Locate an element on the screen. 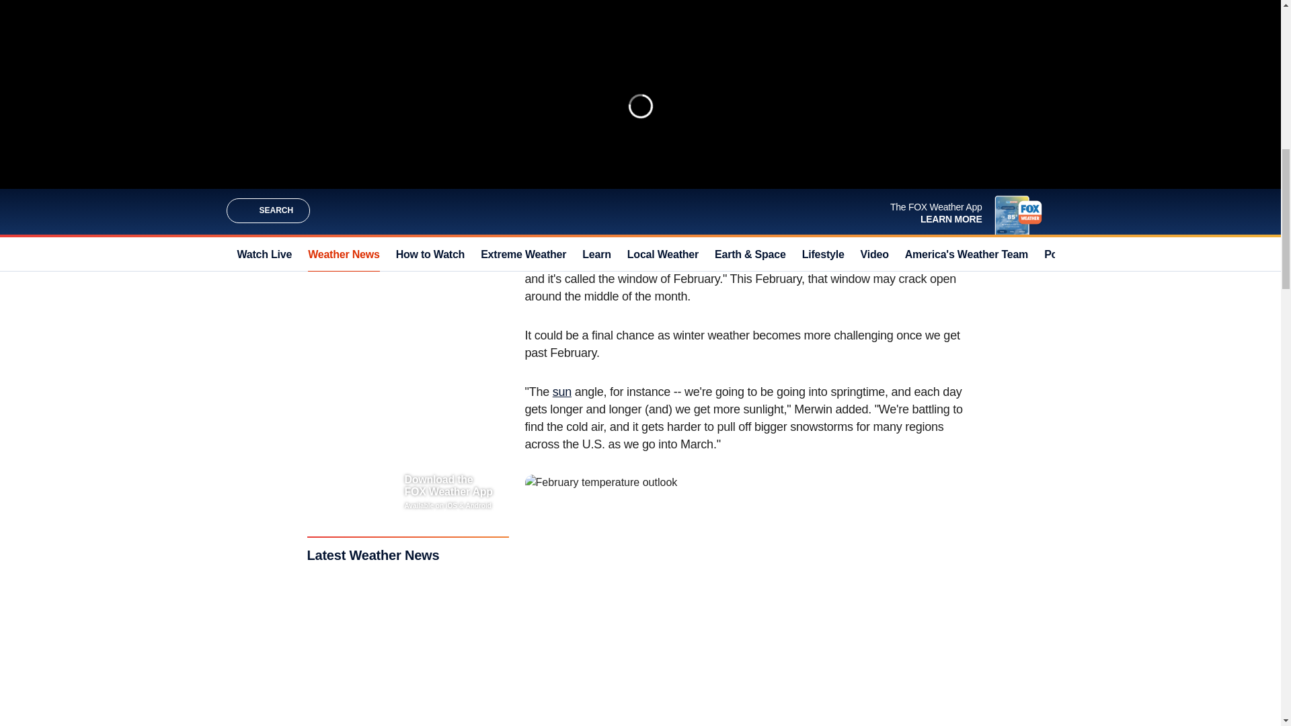 The width and height of the screenshot is (1291, 726). NOAA's seasonal prediction is located at coordinates (707, 148).